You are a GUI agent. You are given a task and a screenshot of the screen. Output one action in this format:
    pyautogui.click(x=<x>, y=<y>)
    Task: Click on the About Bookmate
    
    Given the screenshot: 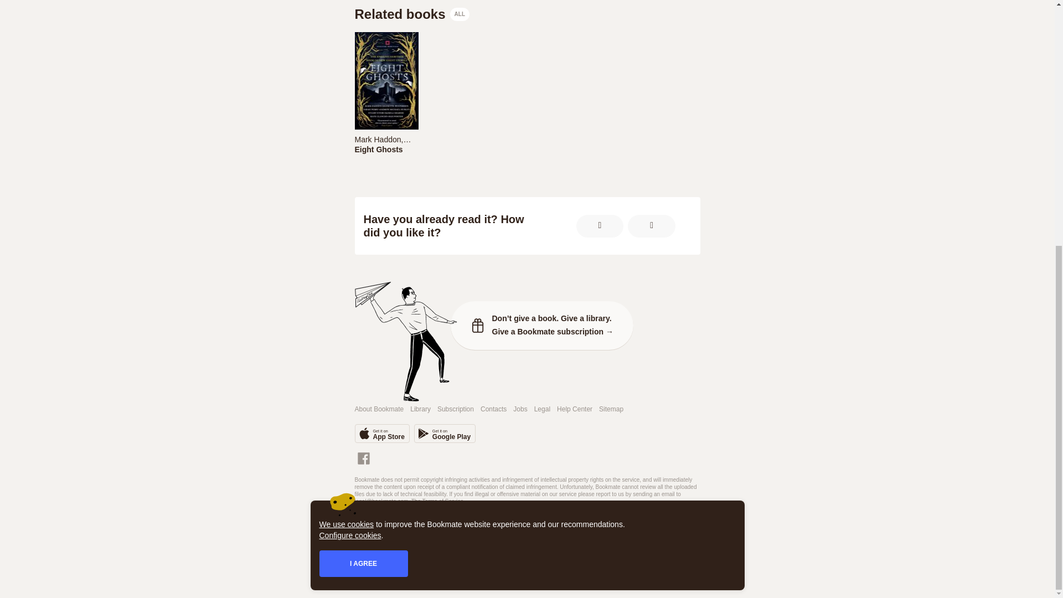 What is the action you would take?
    pyautogui.click(x=527, y=96)
    